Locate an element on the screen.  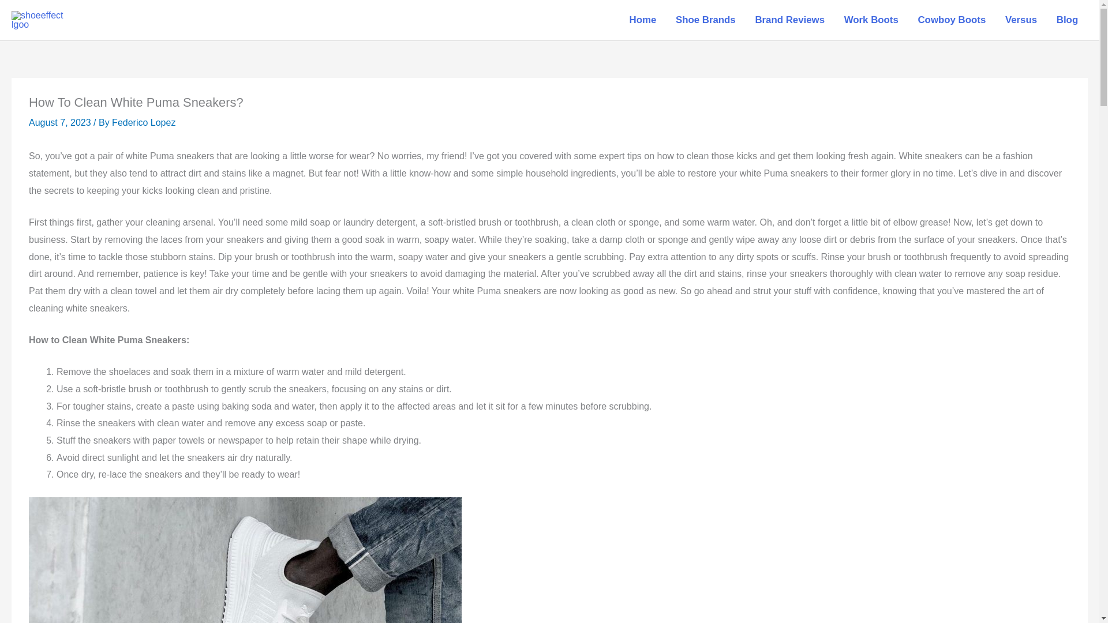
View all posts by Federico Lopez is located at coordinates (143, 122).